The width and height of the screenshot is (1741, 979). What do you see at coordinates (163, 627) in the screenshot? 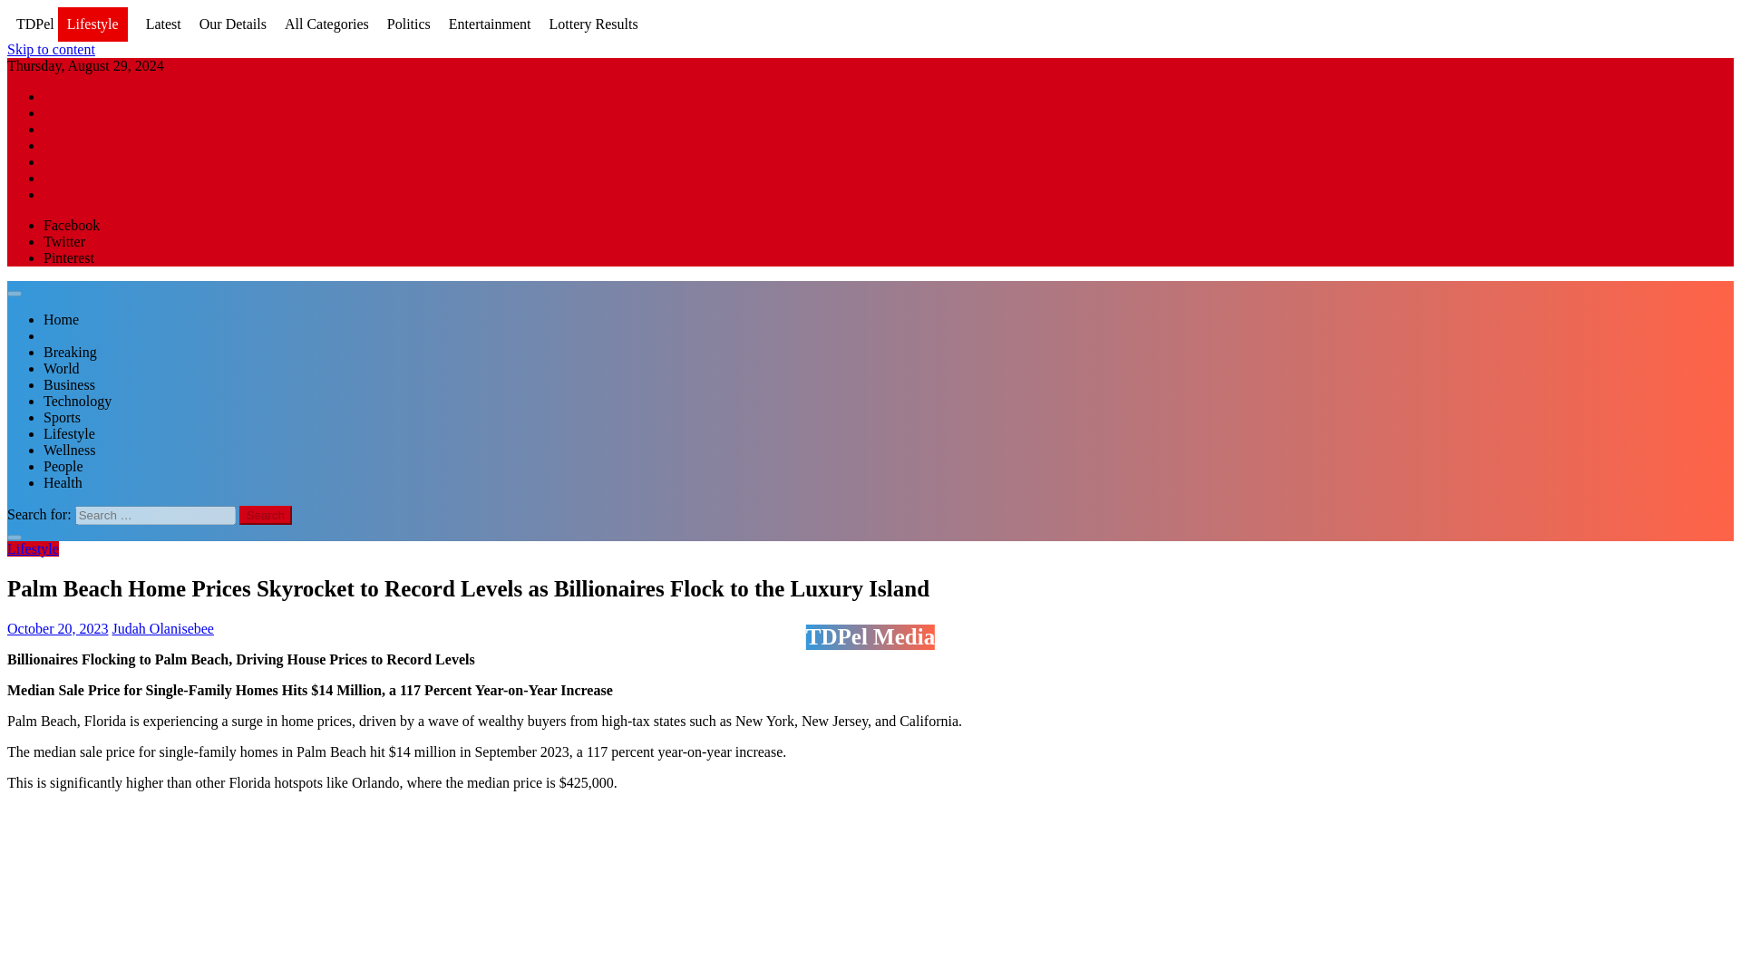
I see `Judah Olanisebee` at bounding box center [163, 627].